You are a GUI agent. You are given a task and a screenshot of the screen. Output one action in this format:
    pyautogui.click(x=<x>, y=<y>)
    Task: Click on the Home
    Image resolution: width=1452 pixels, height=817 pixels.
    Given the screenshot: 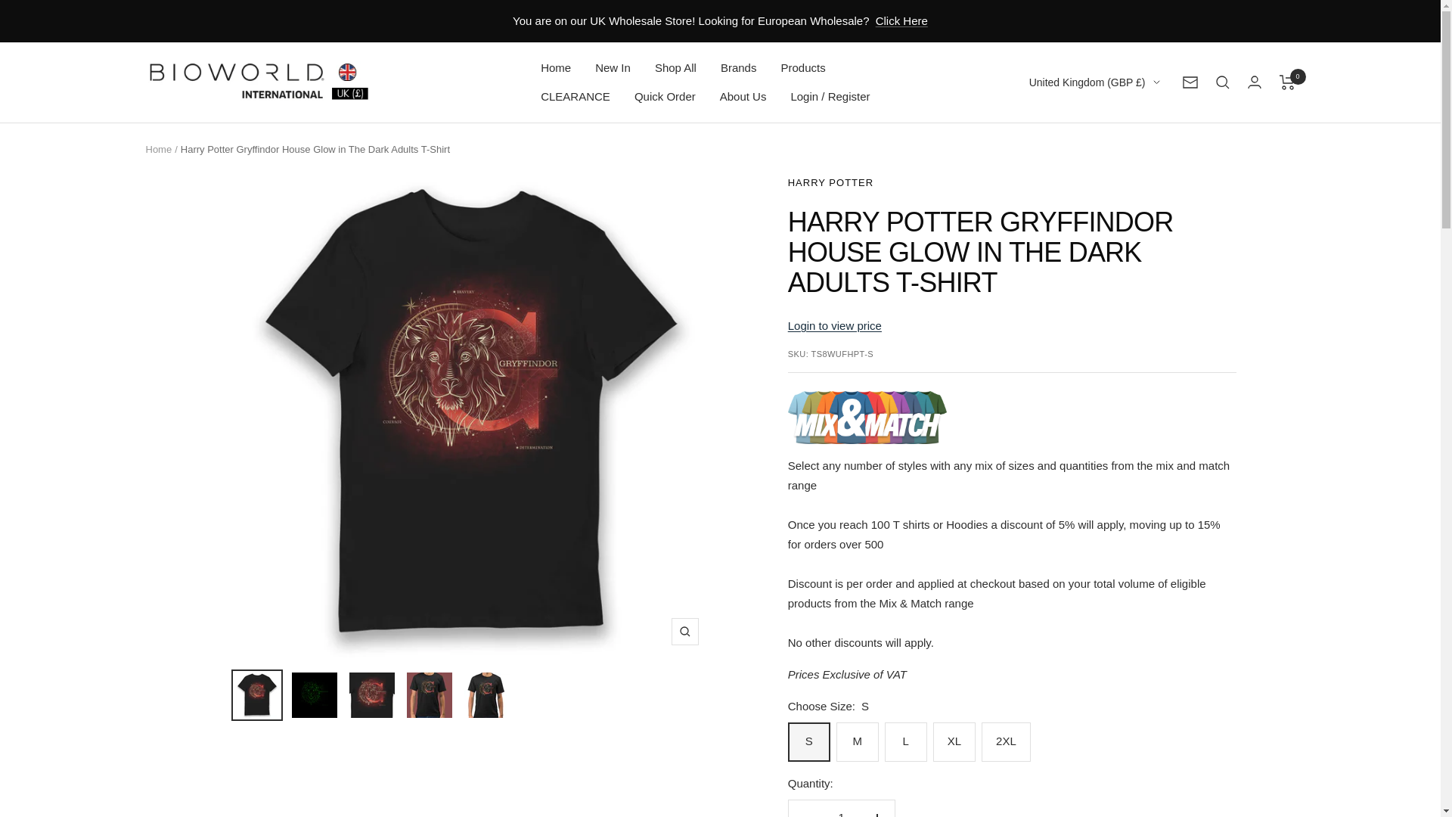 What is the action you would take?
    pyautogui.click(x=158, y=150)
    